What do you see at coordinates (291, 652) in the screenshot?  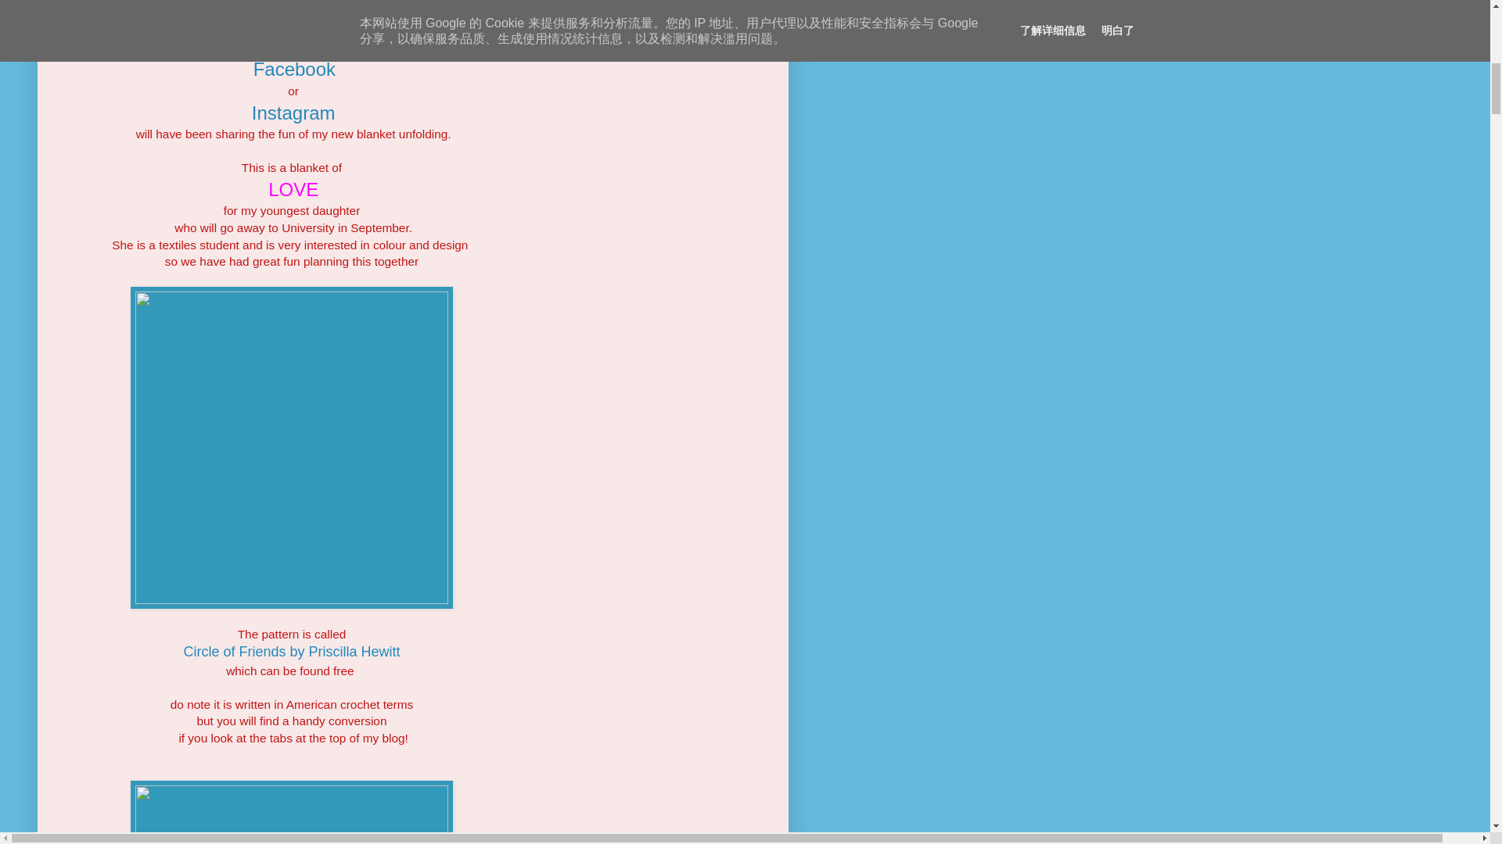 I see `Circle of Friends by Priscilla Hewitt` at bounding box center [291, 652].